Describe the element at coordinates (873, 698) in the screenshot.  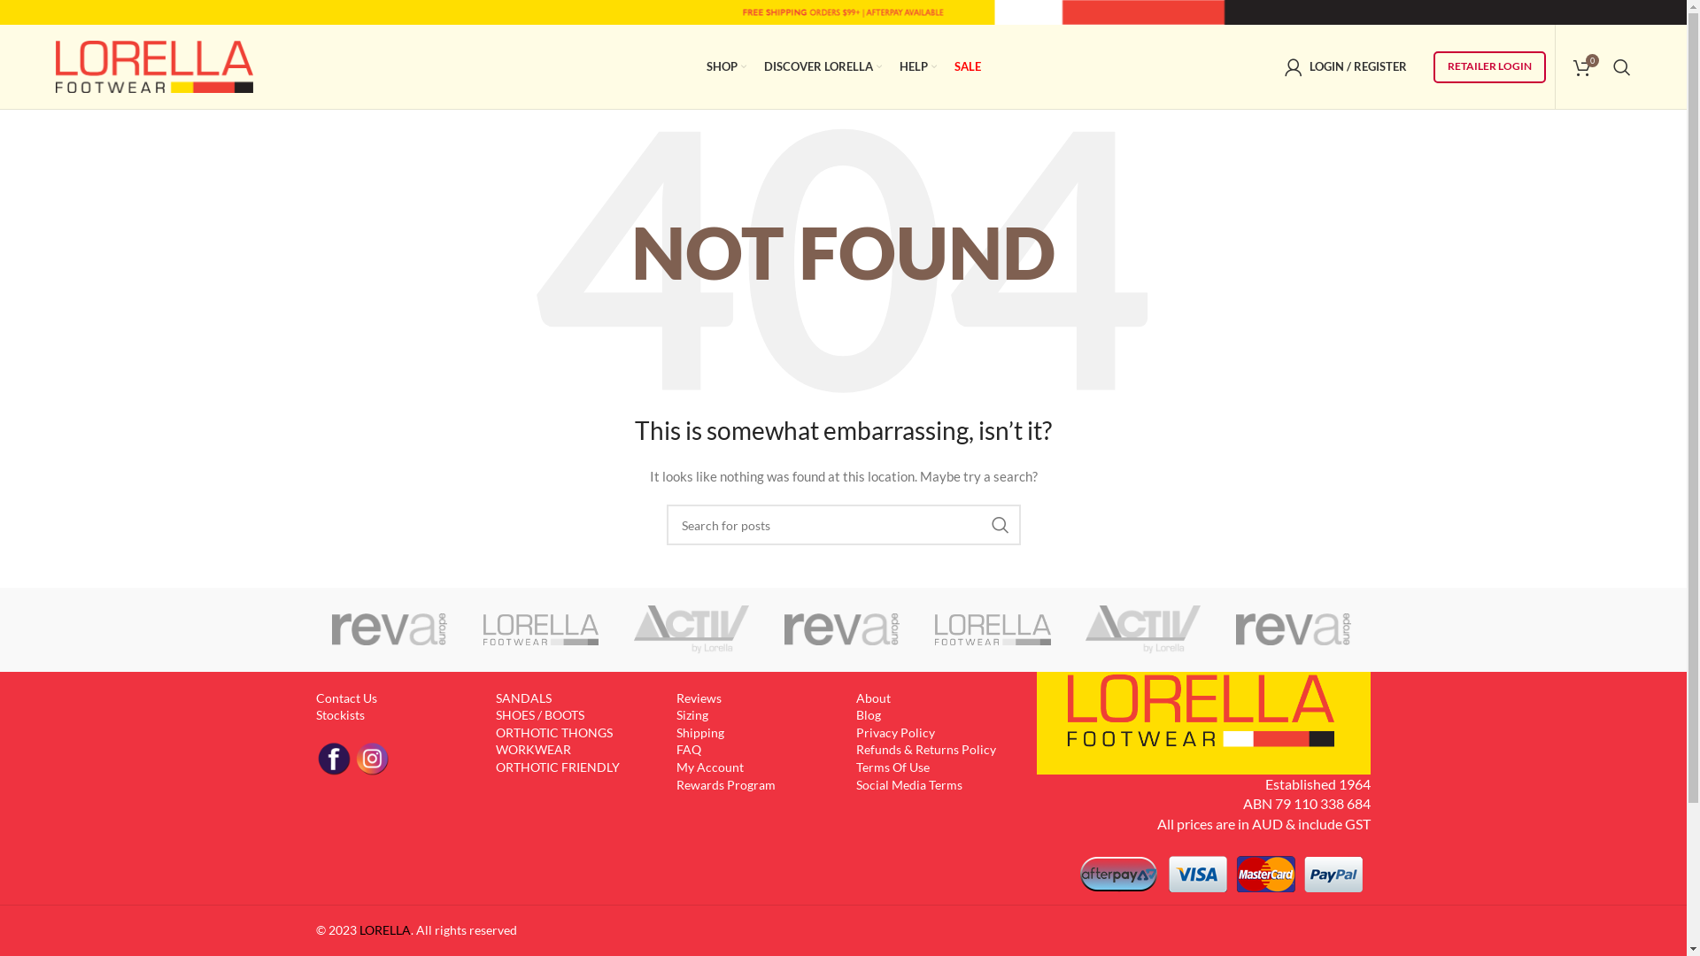
I see `About` at that location.